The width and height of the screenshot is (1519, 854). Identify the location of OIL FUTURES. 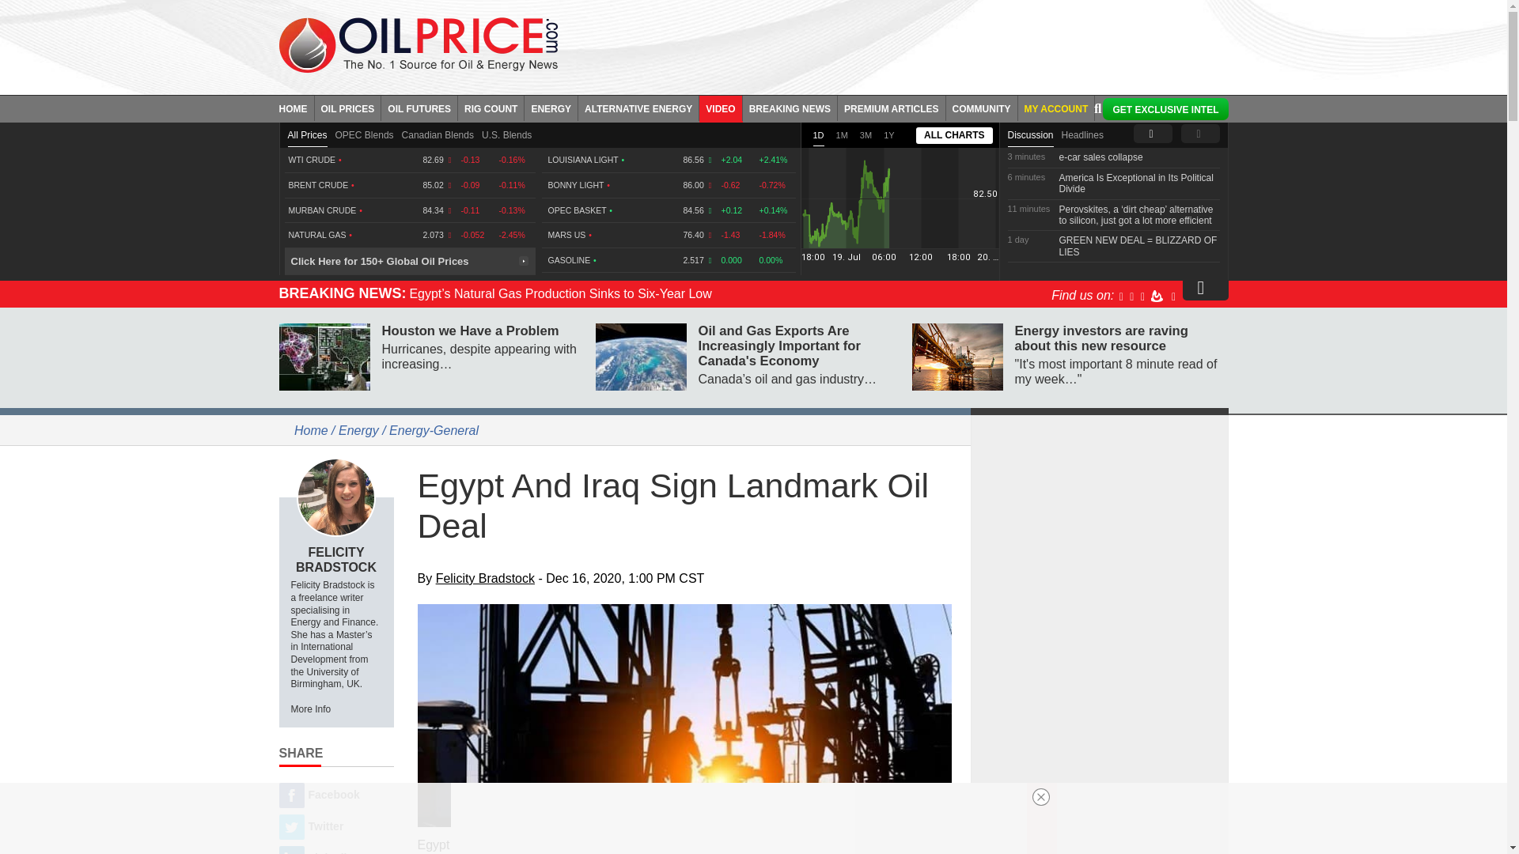
(419, 108).